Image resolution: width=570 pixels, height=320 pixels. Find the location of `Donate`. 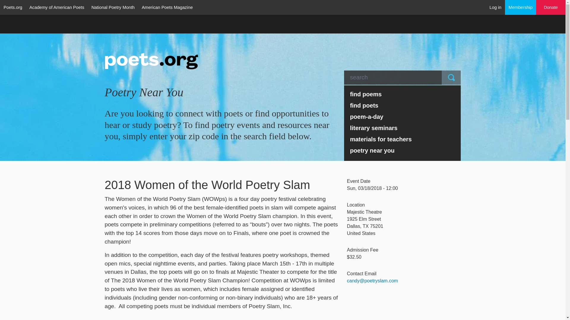

Donate is located at coordinates (551, 7).